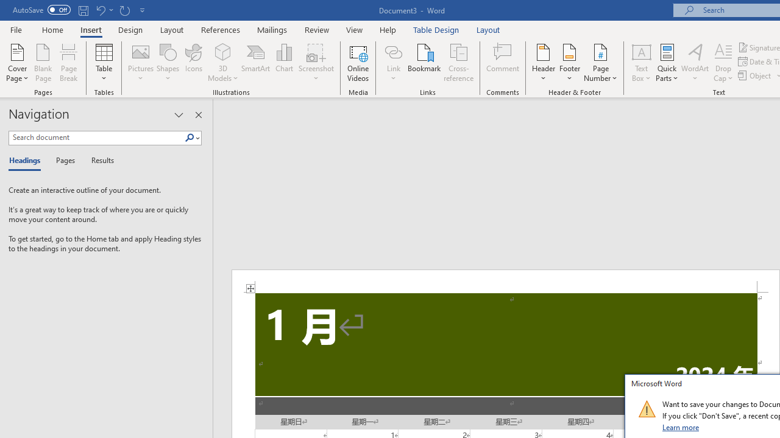 The height and width of the screenshot is (438, 780). Describe the element at coordinates (641, 62) in the screenshot. I see `Text Box` at that location.